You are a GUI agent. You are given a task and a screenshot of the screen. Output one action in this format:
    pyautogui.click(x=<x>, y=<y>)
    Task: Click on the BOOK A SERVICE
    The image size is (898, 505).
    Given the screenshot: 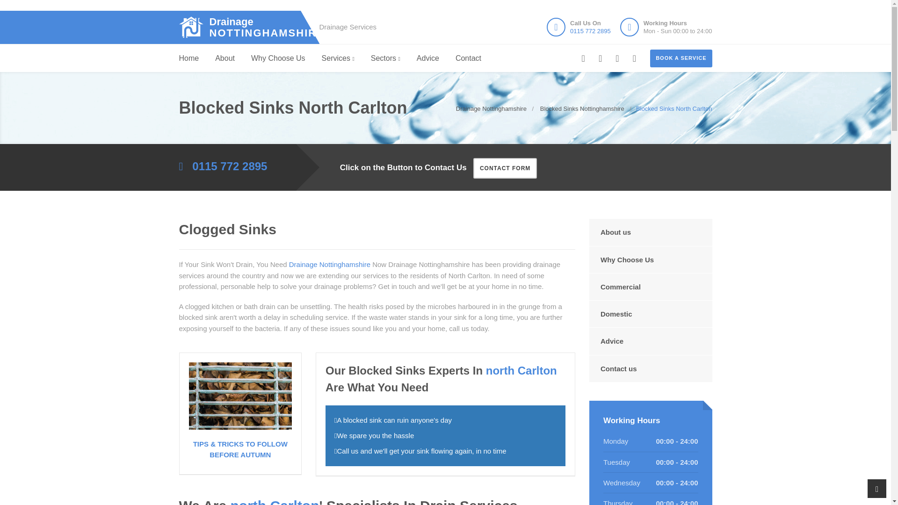 What is the action you would take?
    pyautogui.click(x=224, y=58)
    